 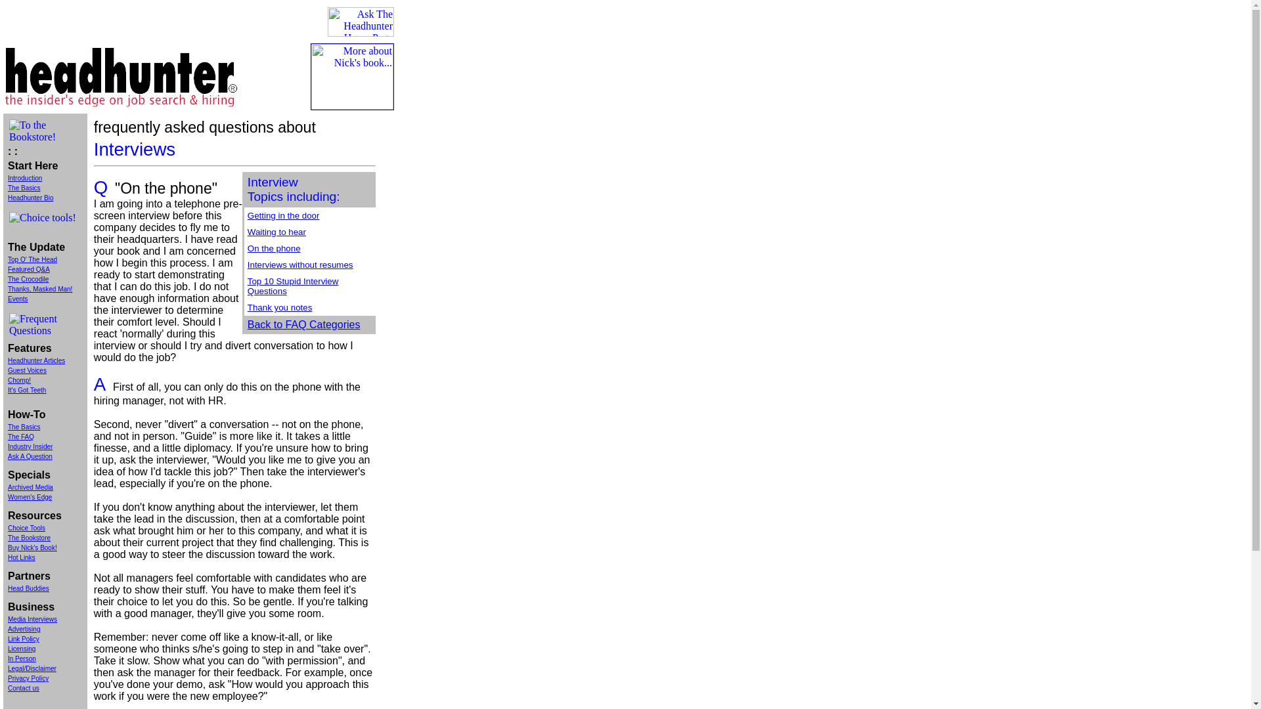 What do you see at coordinates (22, 658) in the screenshot?
I see `In Person` at bounding box center [22, 658].